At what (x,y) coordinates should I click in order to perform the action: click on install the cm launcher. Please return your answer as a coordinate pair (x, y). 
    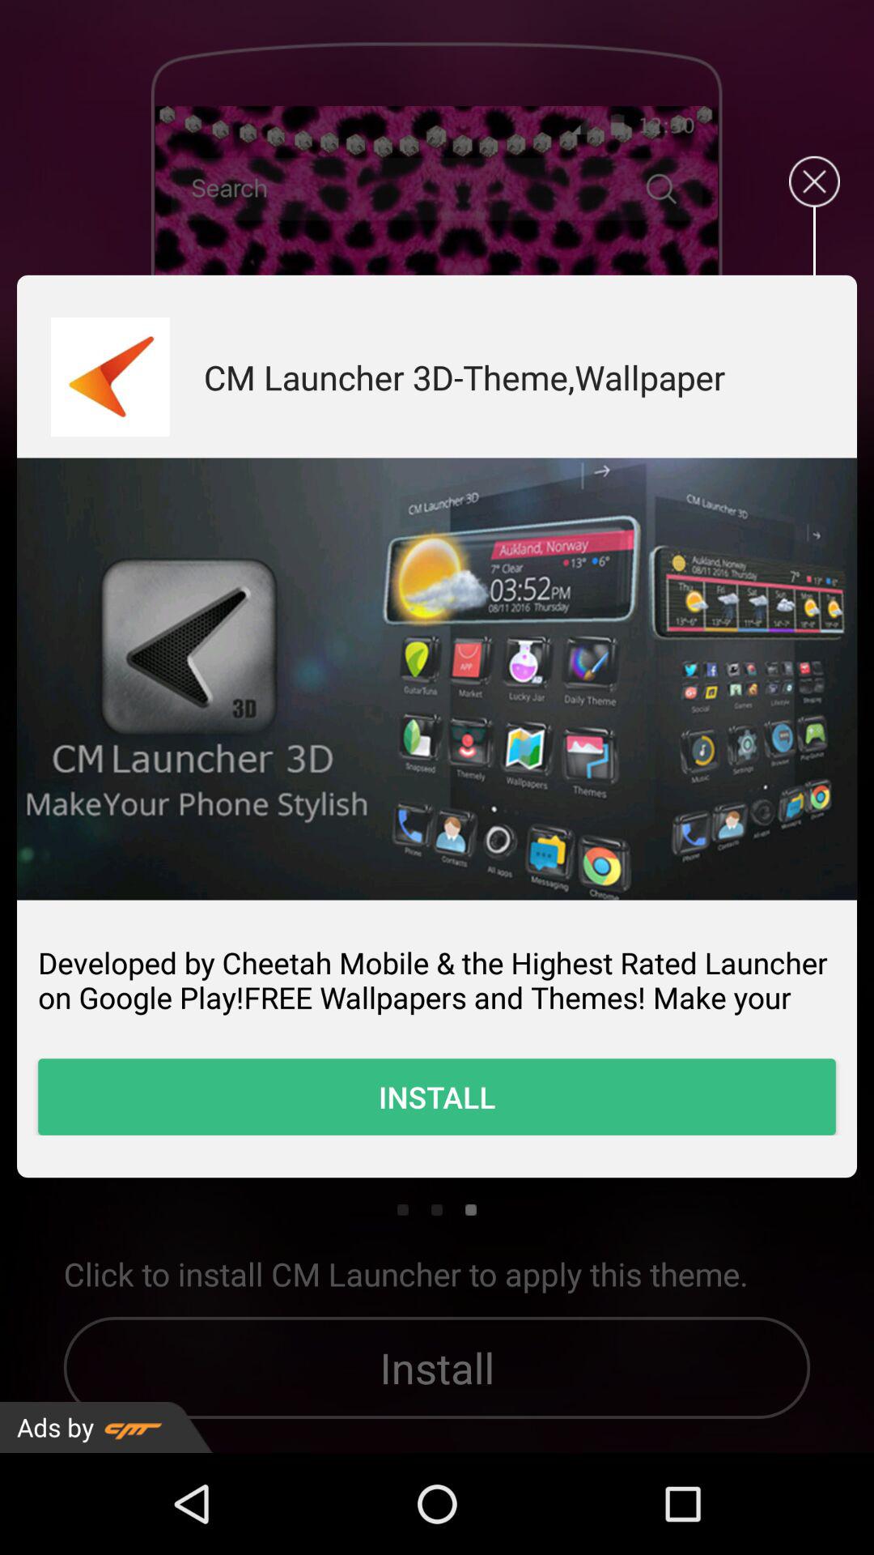
    Looking at the image, I should click on (437, 679).